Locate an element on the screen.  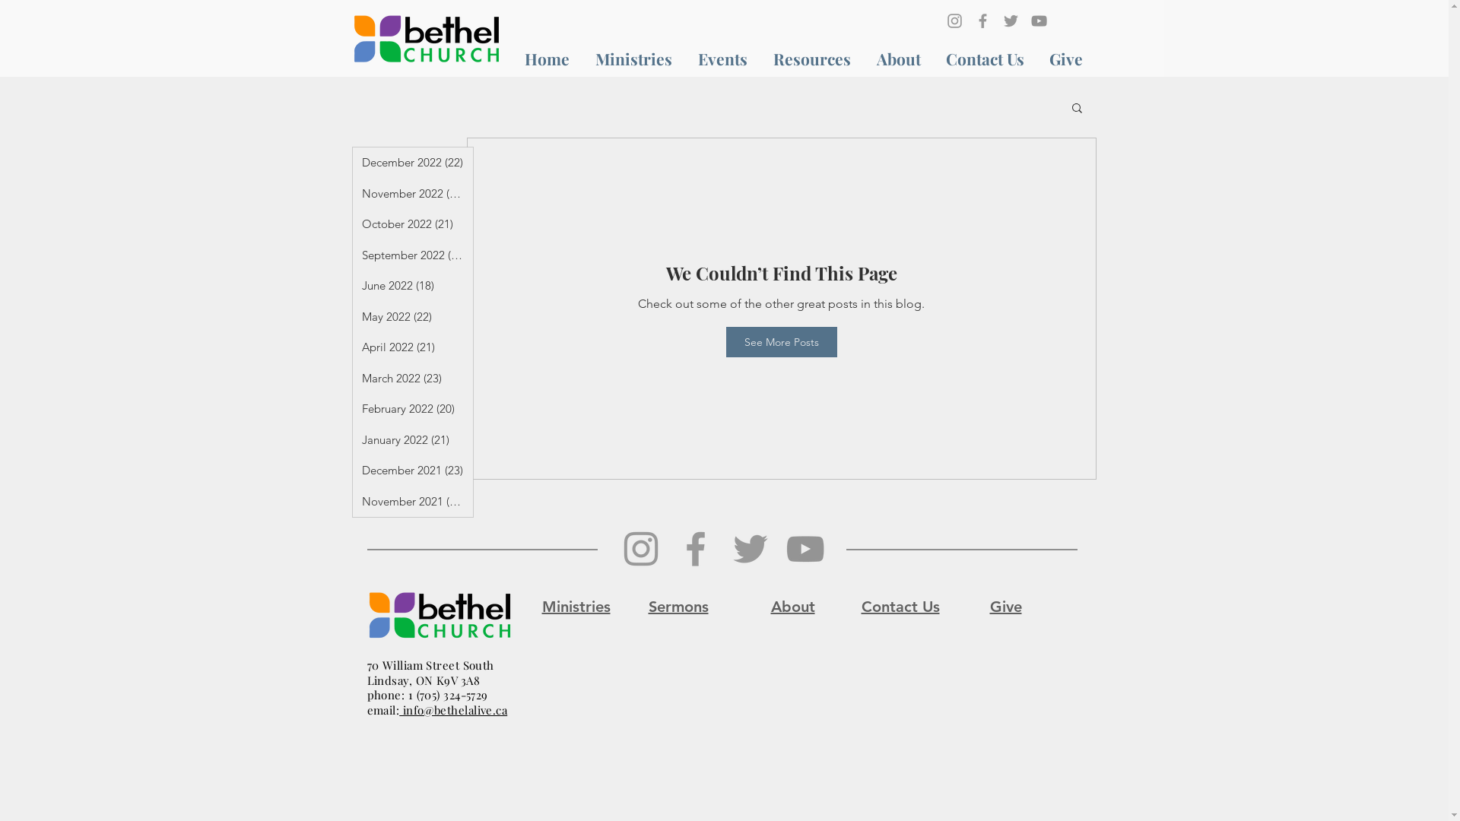
info@bethelalive.ca is located at coordinates (453, 710).